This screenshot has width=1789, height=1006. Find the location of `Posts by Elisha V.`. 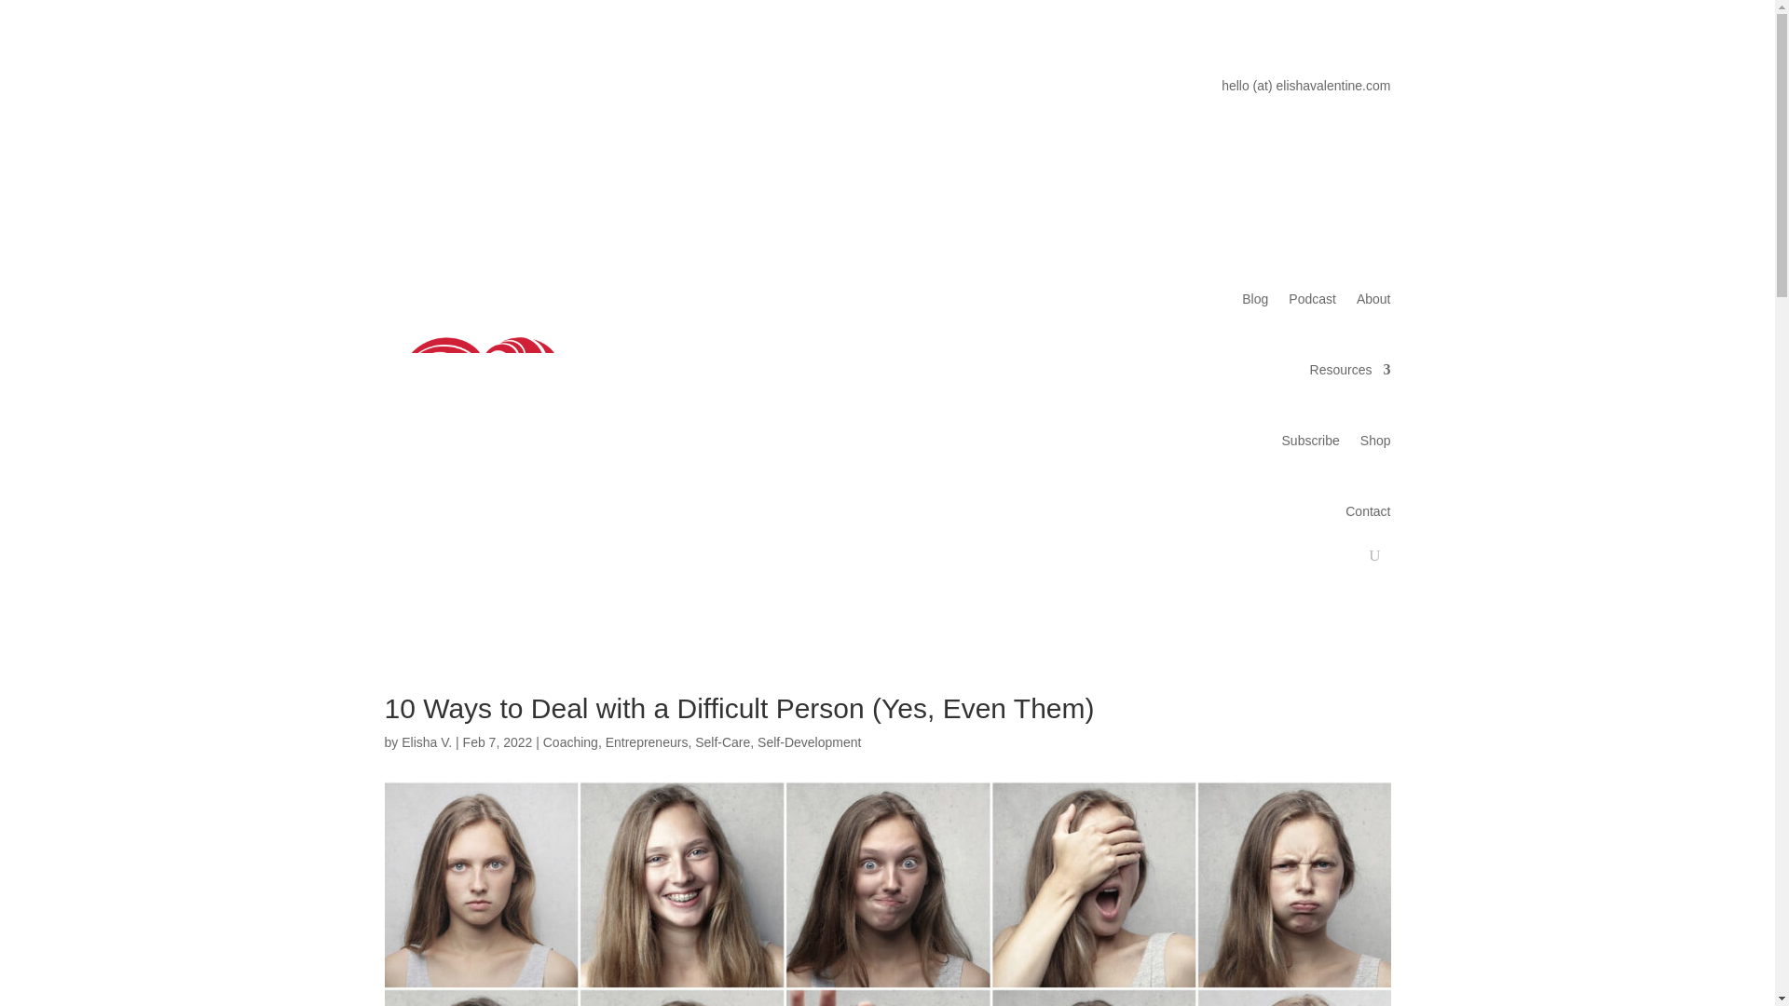

Posts by Elisha V. is located at coordinates (427, 741).